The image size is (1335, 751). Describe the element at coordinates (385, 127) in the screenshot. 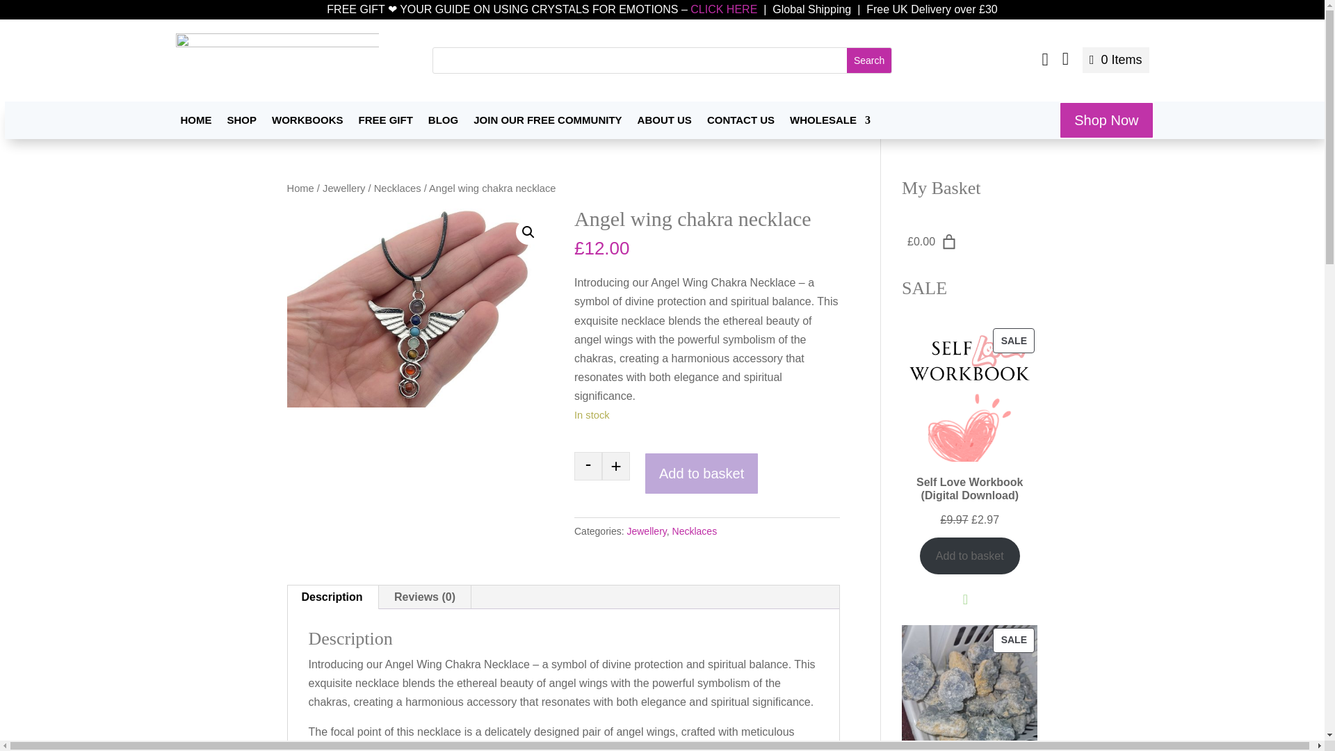

I see `FREE GIFT` at that location.